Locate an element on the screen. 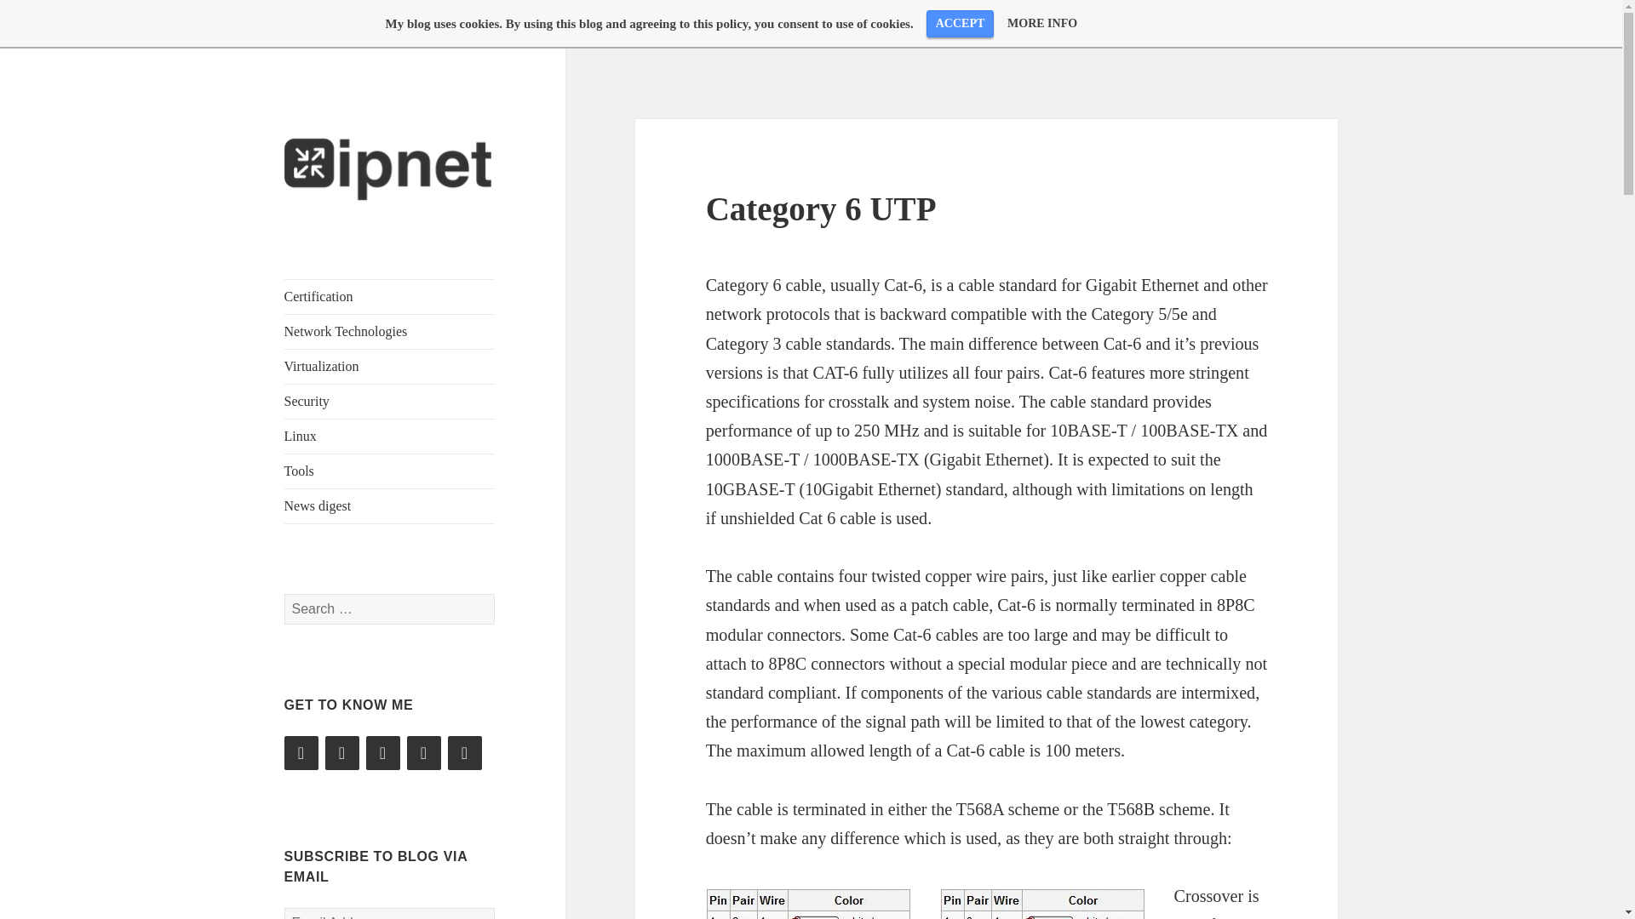 The height and width of the screenshot is (919, 1635). MORE INFO is located at coordinates (1042, 23).